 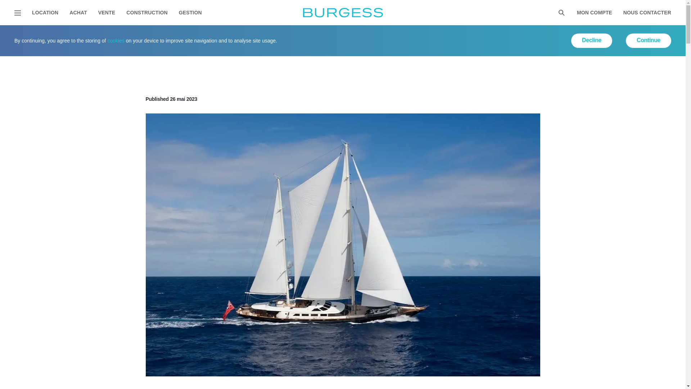 What do you see at coordinates (28, 34) in the screenshot?
I see `Accueil` at bounding box center [28, 34].